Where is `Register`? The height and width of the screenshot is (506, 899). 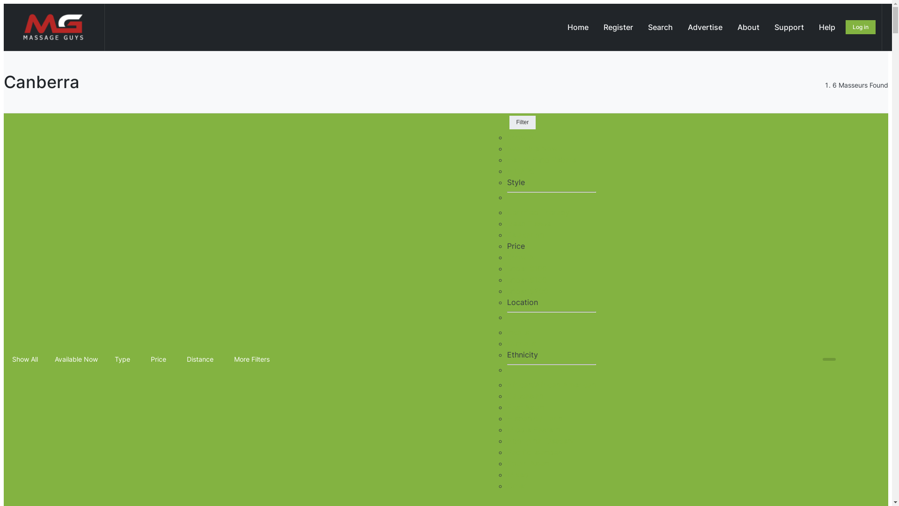 Register is located at coordinates (618, 27).